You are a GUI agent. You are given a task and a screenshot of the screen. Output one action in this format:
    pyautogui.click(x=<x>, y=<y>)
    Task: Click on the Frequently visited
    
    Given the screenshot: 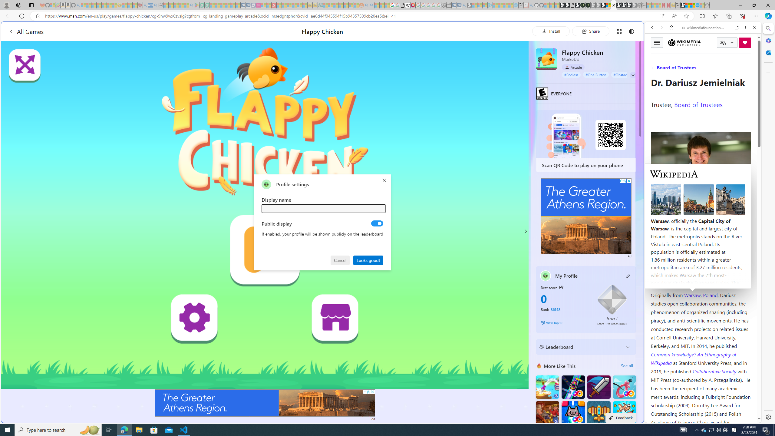 What is the action you would take?
    pyautogui.click(x=514, y=81)
    